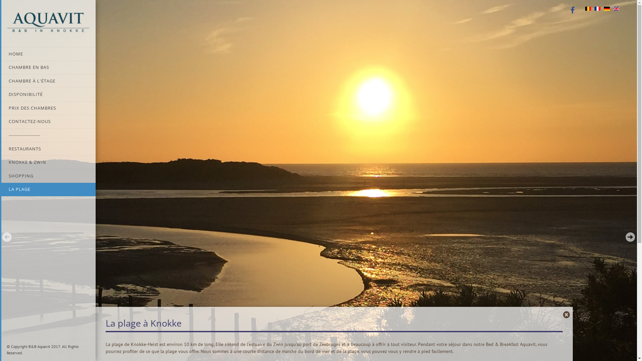 This screenshot has height=361, width=642. Describe the element at coordinates (48, 68) in the screenshot. I see `CHAMBRE EN BAS` at that location.